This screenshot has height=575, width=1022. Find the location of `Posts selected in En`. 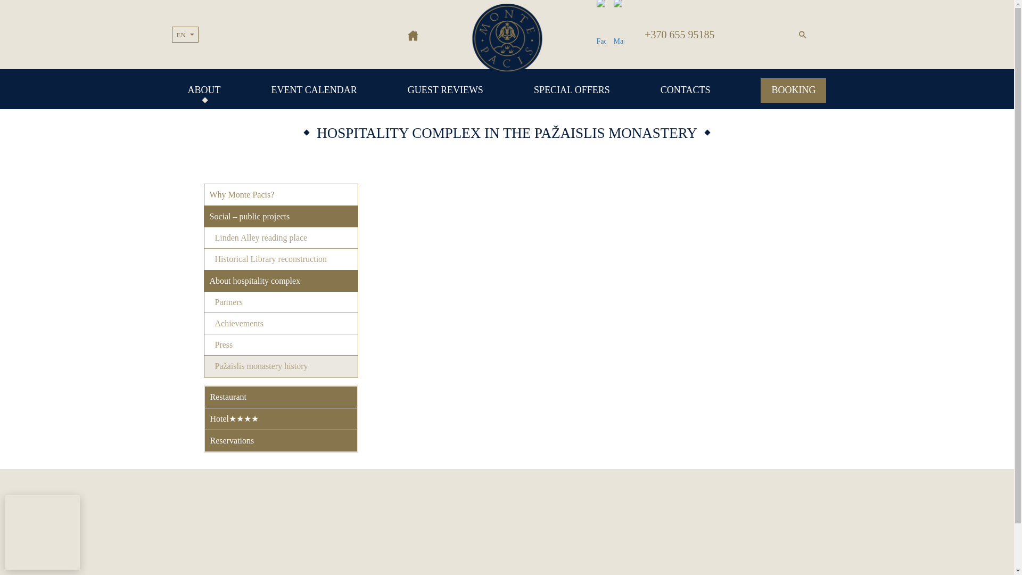

Posts selected in En is located at coordinates (181, 30).